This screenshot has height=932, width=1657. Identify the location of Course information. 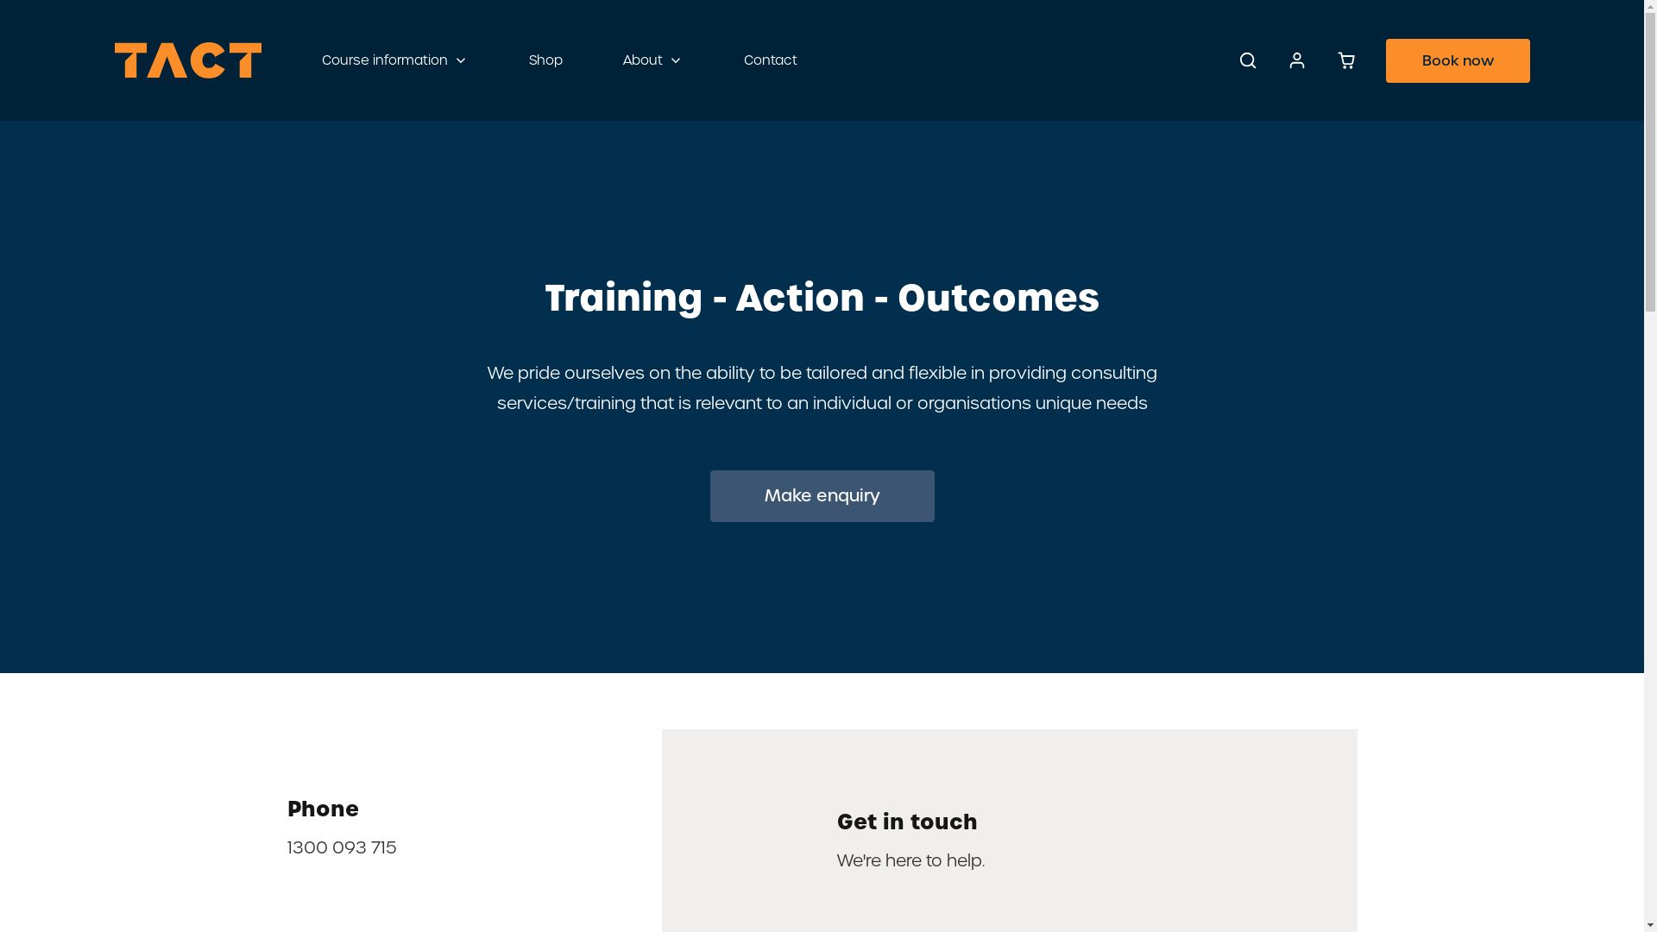
(395, 60).